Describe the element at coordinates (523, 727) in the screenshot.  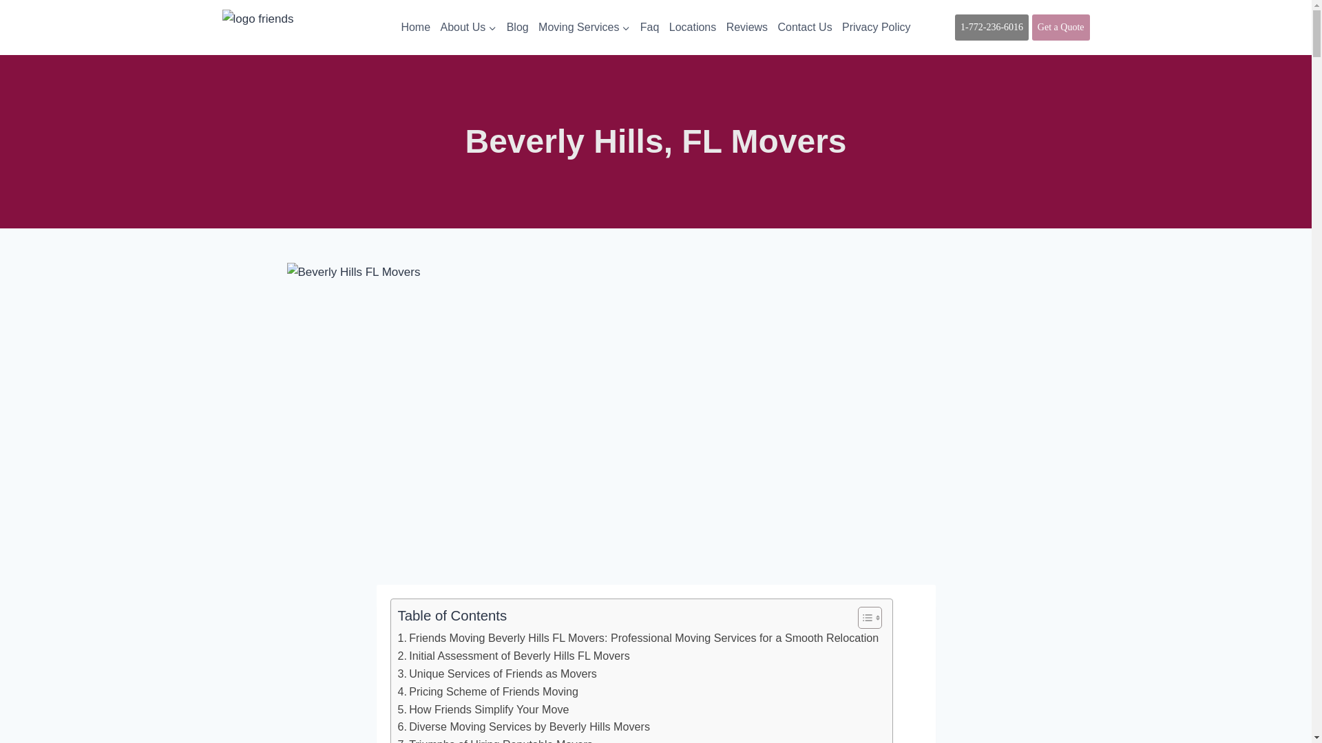
I see `Diverse Moving Services by Beverly Hills Movers` at that location.